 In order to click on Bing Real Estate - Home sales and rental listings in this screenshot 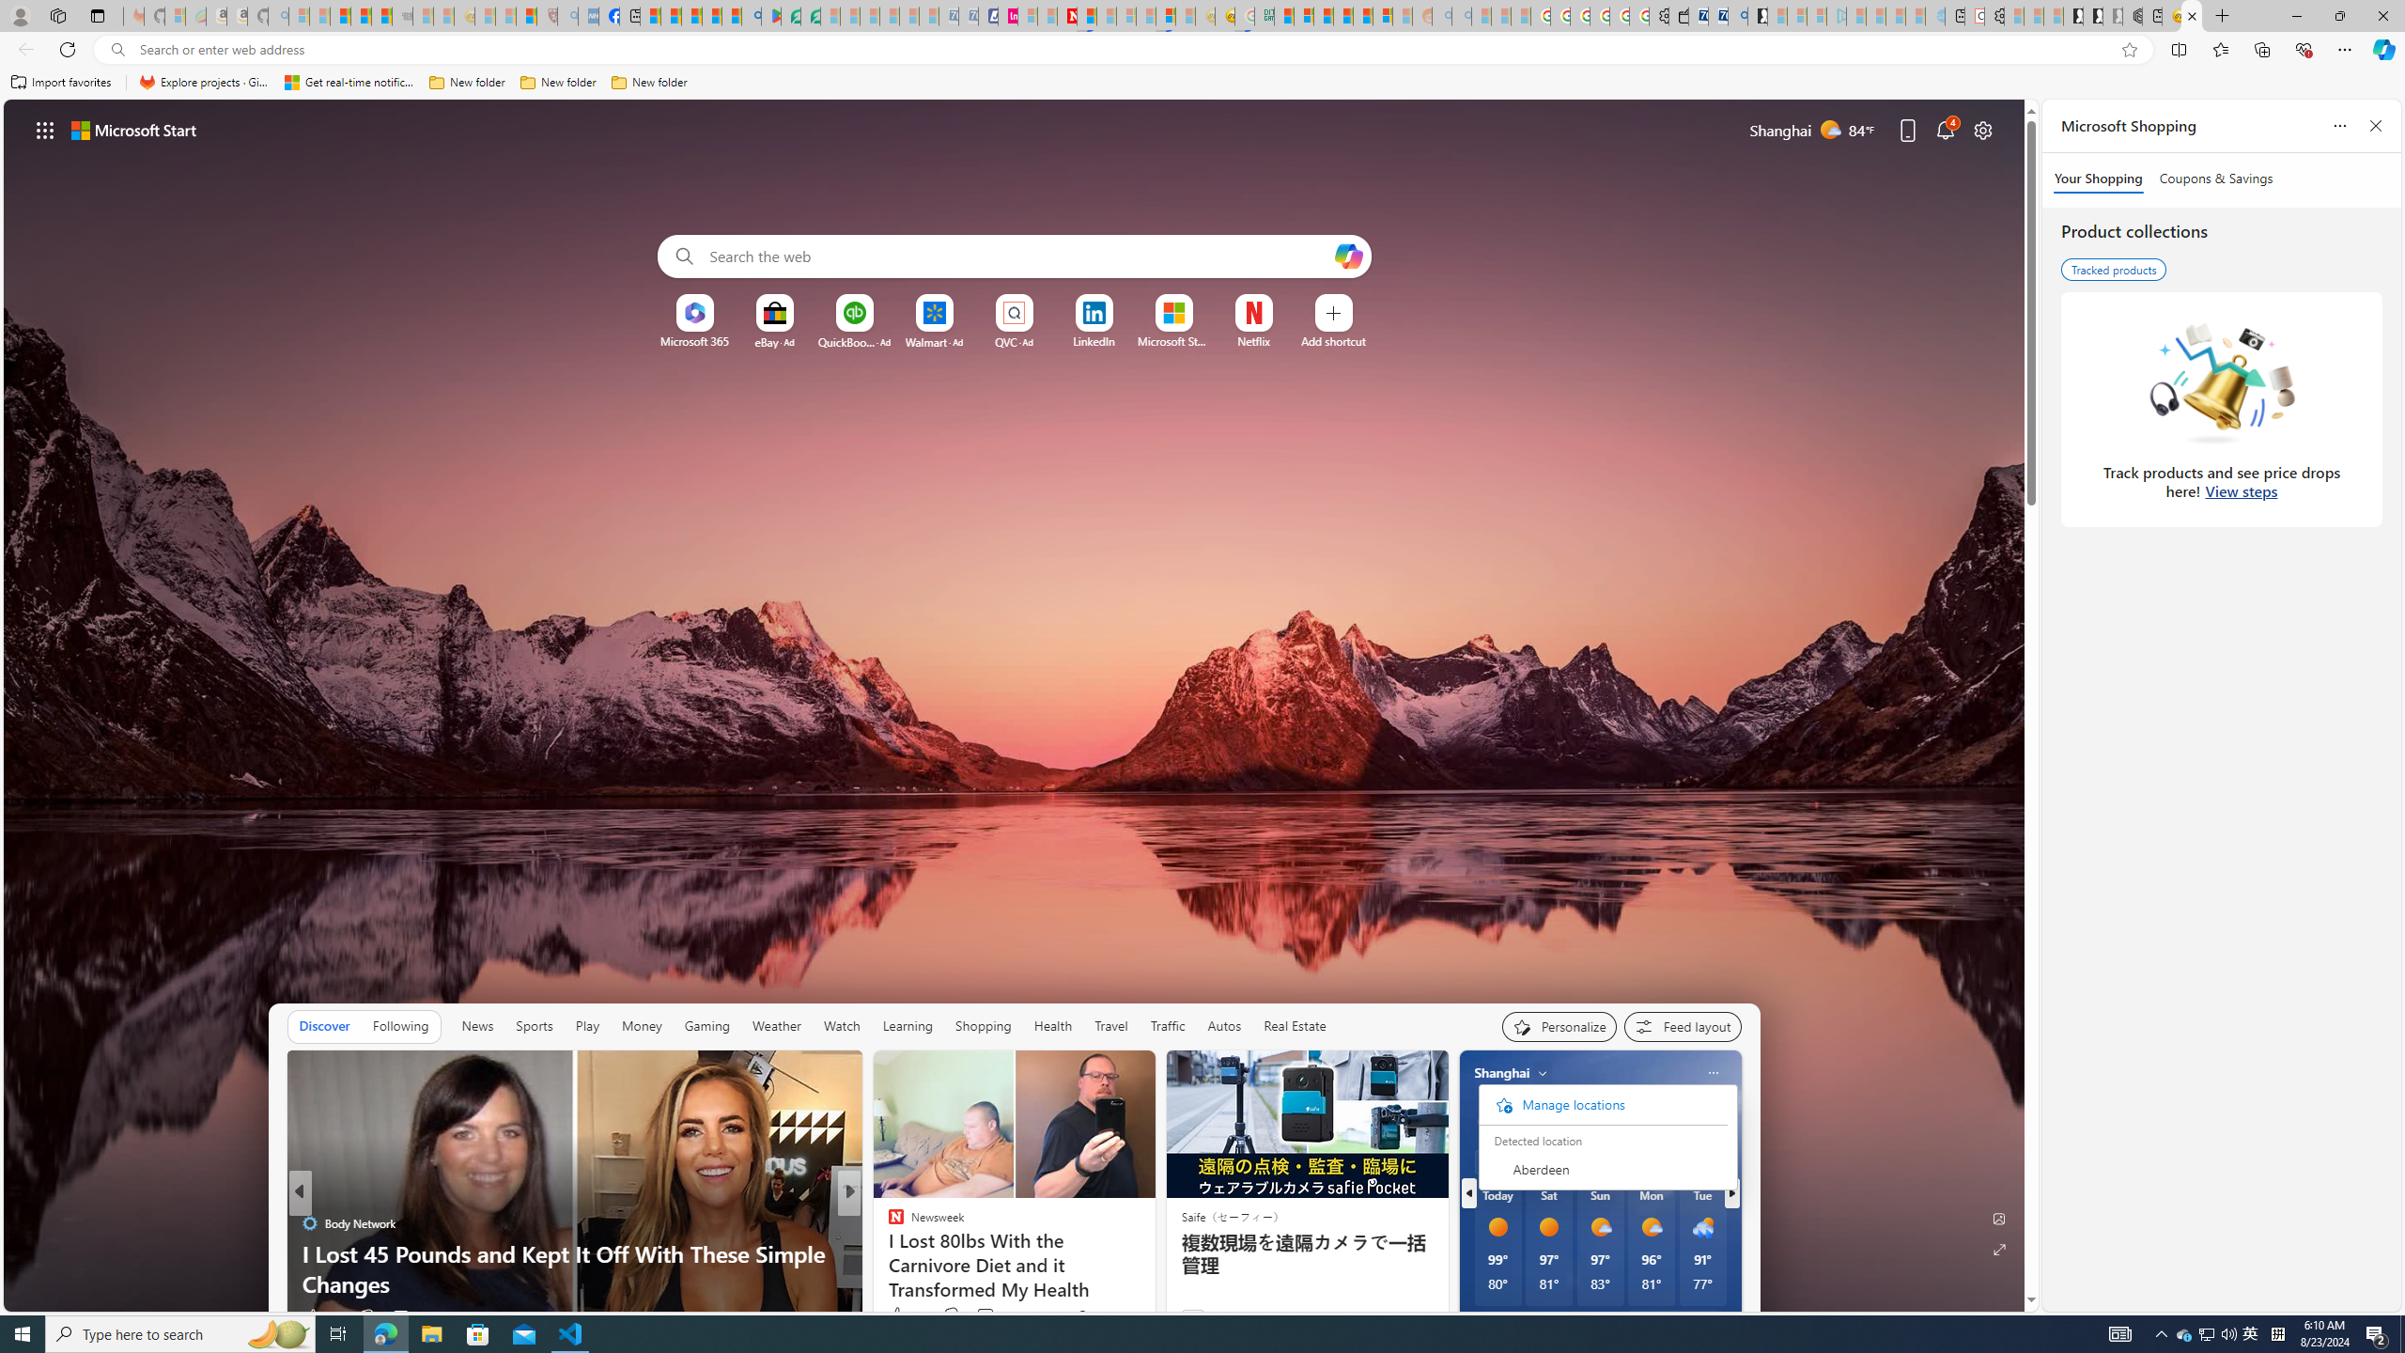, I will do `click(1737, 16)`.